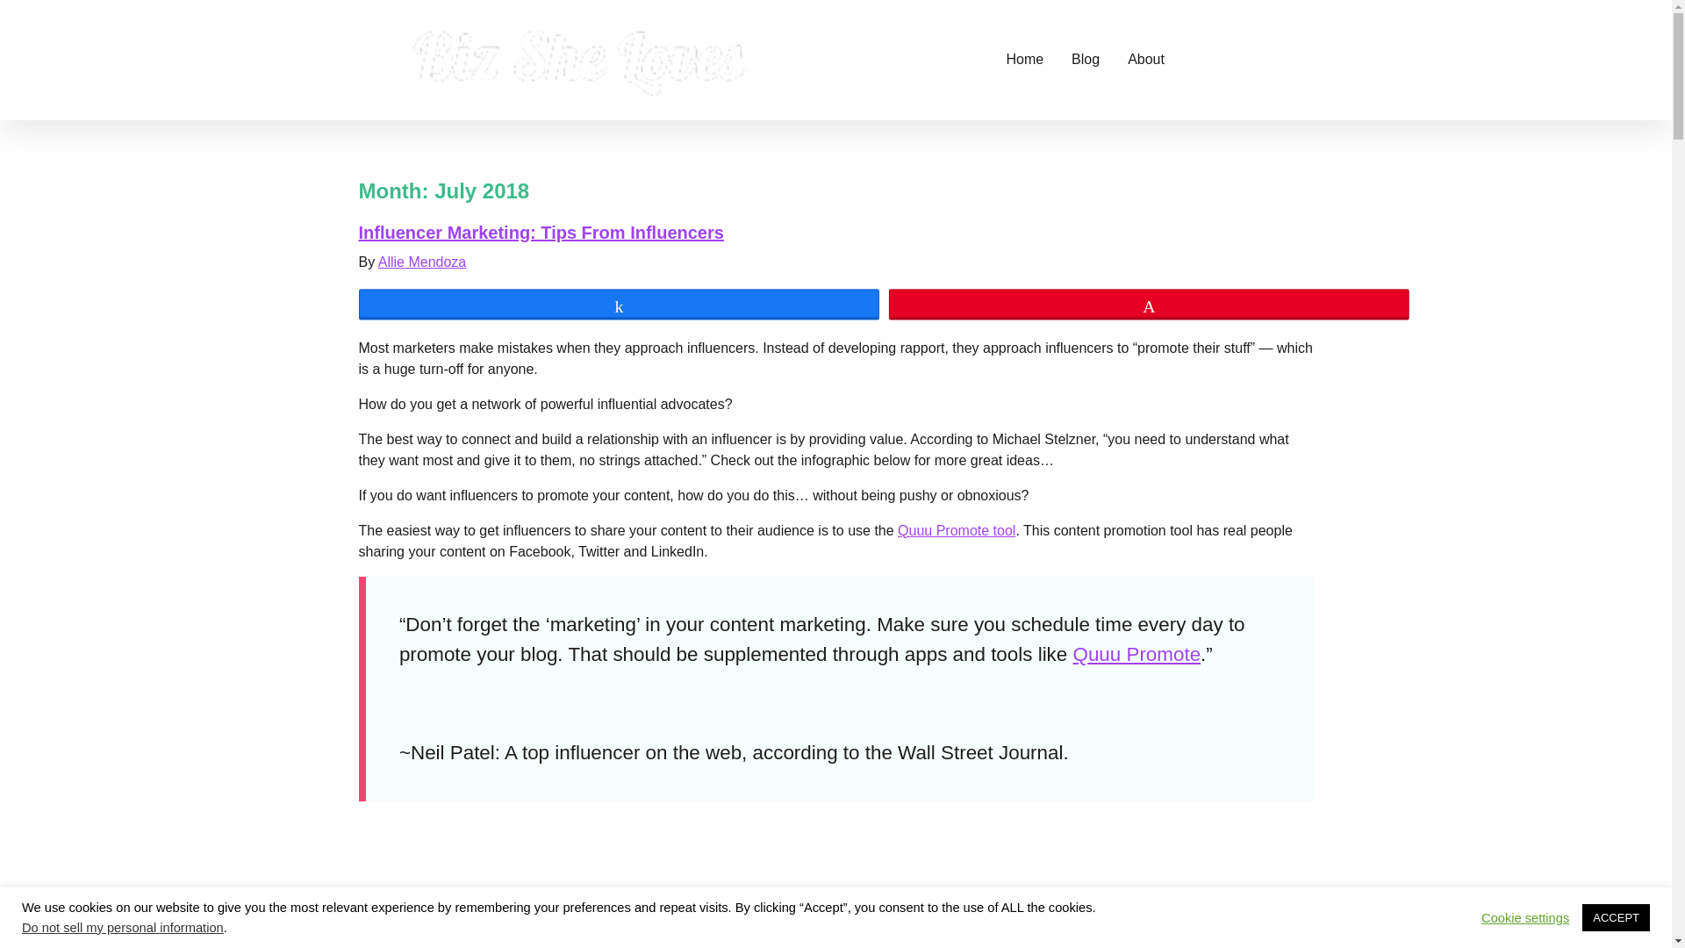  What do you see at coordinates (540, 232) in the screenshot?
I see `Influencer Marketing: Tips From Influencers` at bounding box center [540, 232].